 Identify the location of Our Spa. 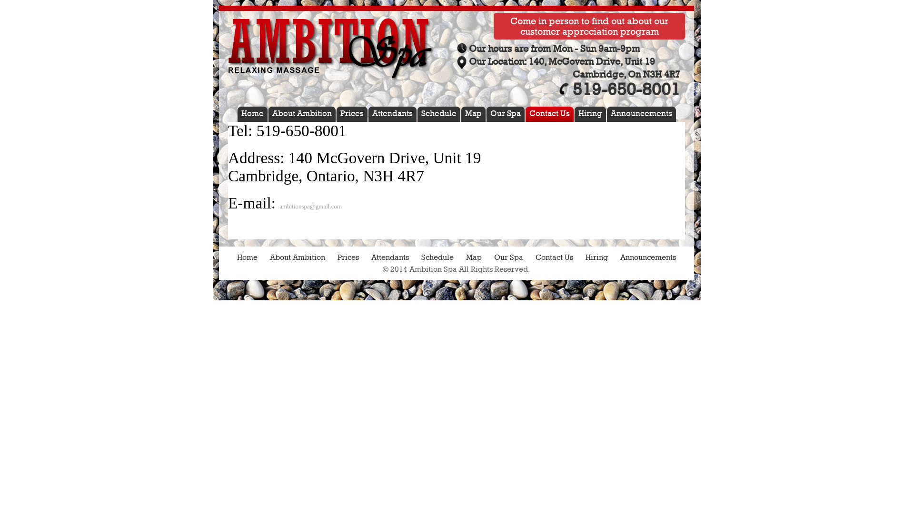
(507, 114).